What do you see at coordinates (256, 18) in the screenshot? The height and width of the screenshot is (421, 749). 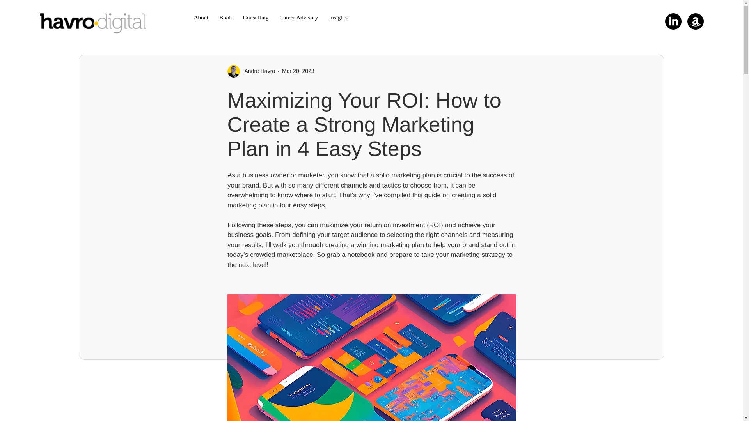 I see `Consulting` at bounding box center [256, 18].